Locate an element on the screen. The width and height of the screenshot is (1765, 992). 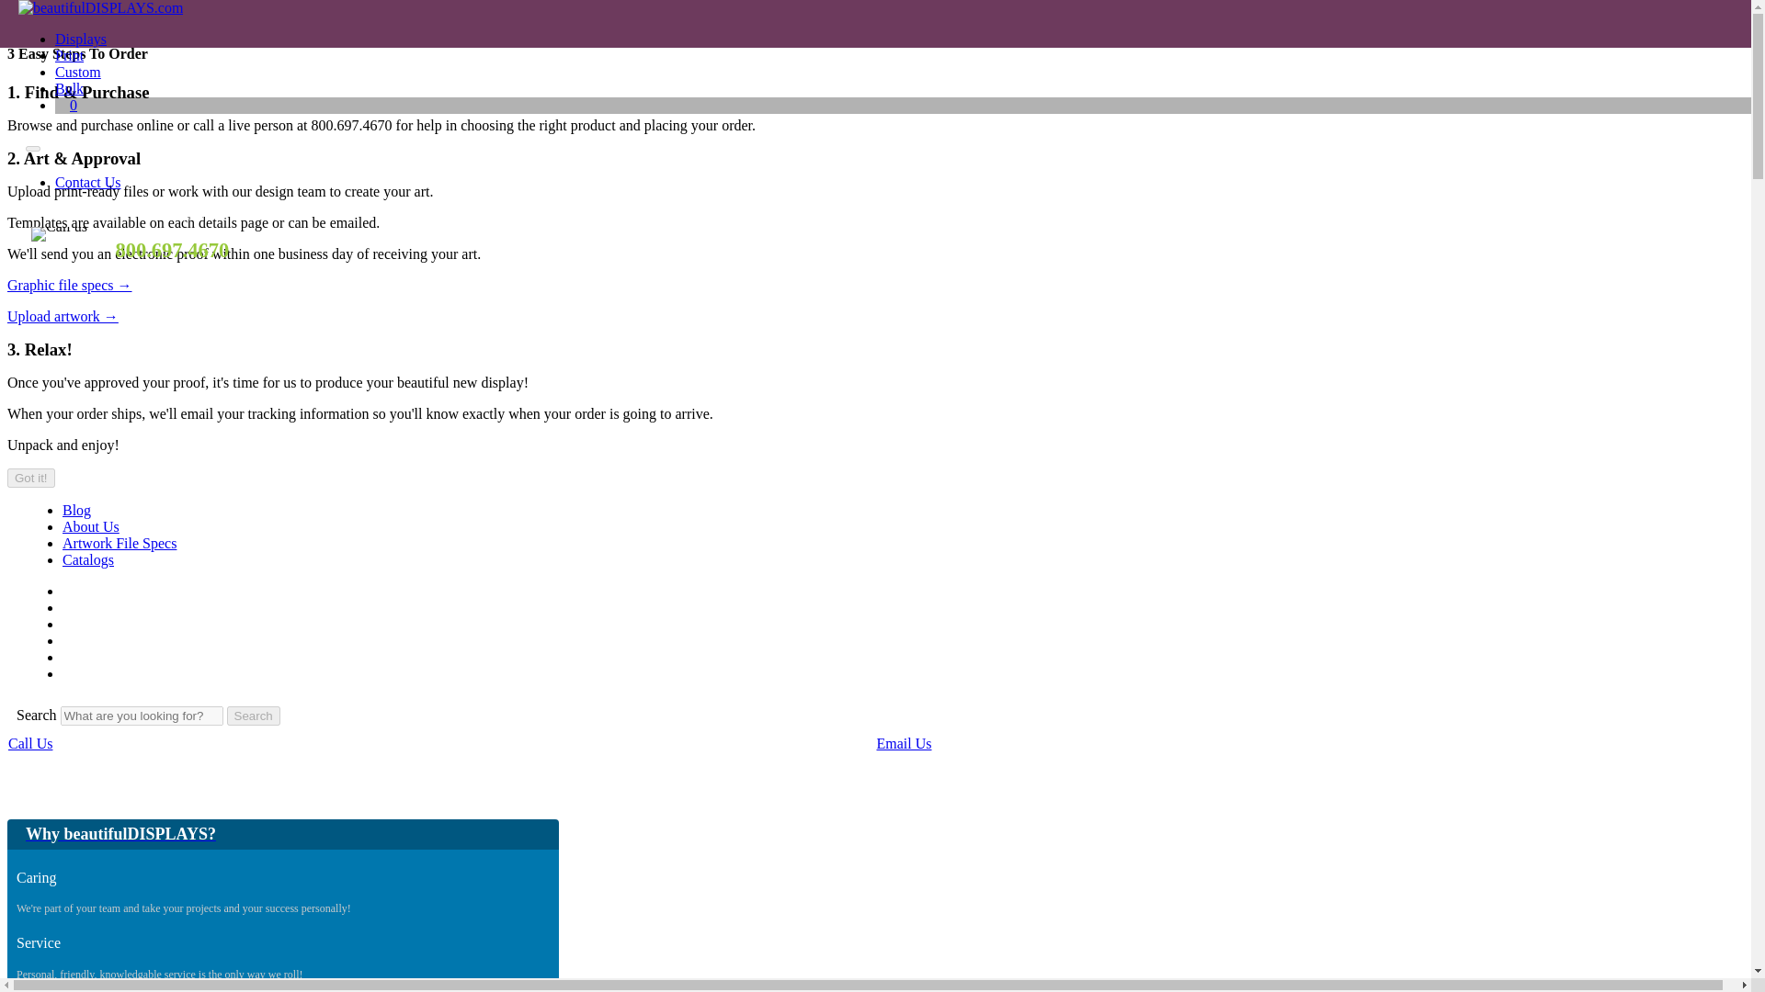
Search is located at coordinates (246, 18).